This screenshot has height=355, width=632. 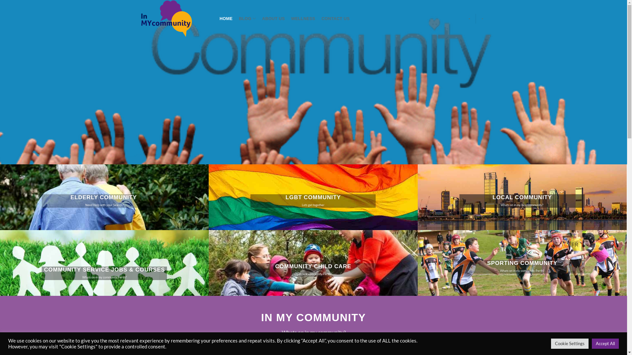 I want to click on ABOUT US, so click(x=274, y=18).